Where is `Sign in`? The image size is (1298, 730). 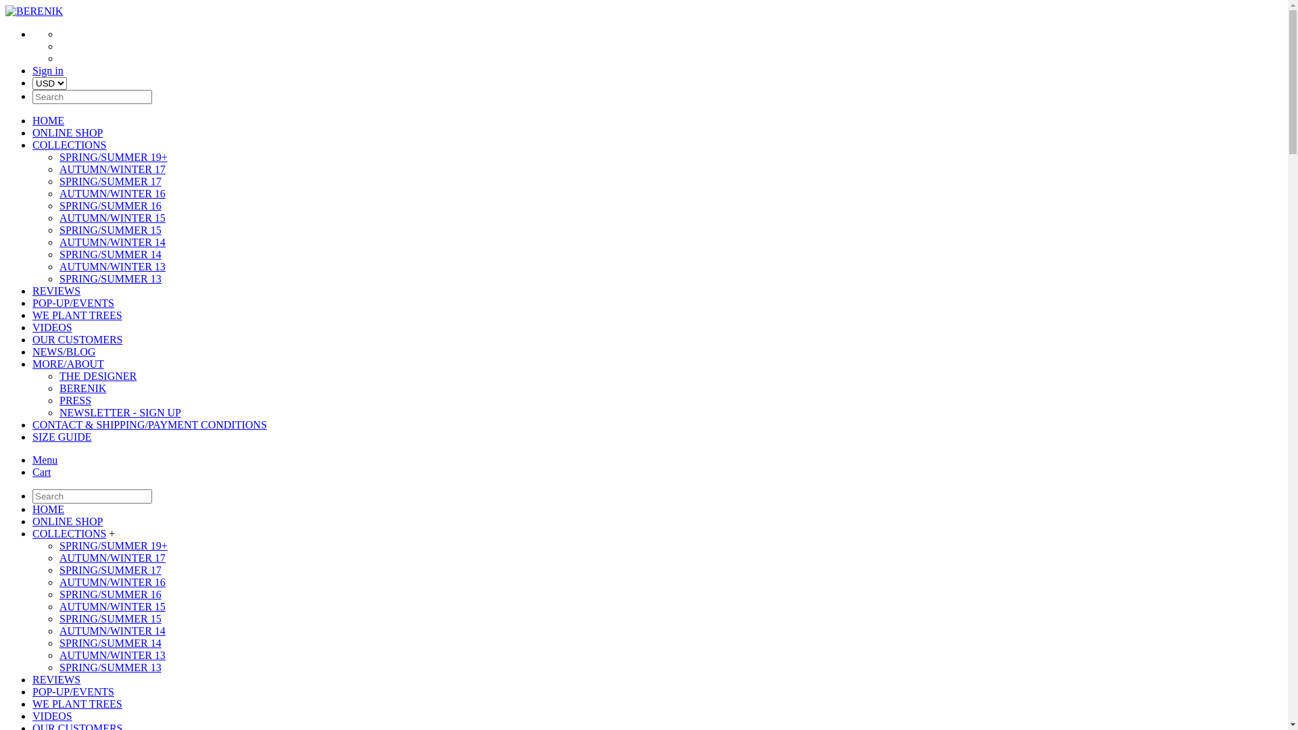
Sign in is located at coordinates (48, 70).